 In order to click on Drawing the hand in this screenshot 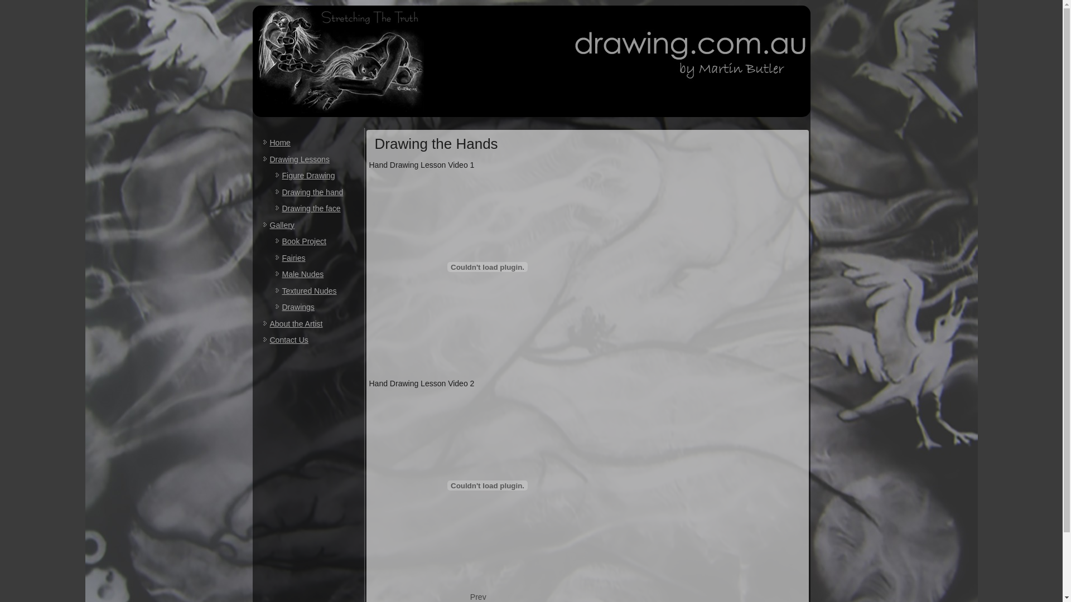, I will do `click(313, 192)`.